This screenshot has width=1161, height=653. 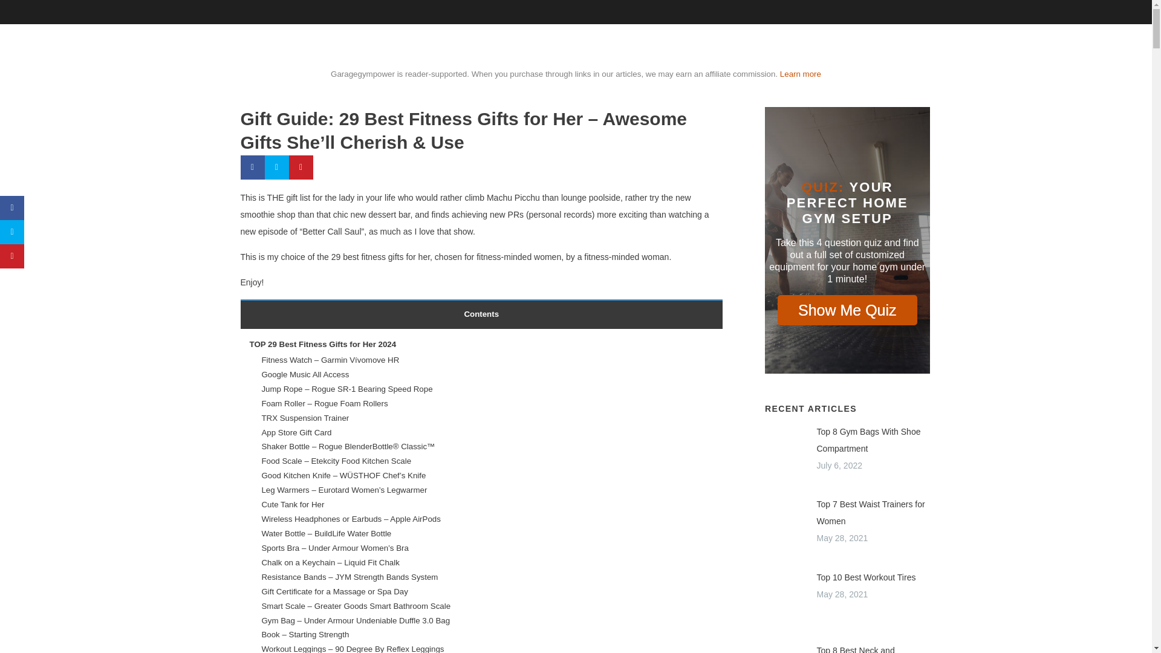 I want to click on App Store Gift Card, so click(x=296, y=432).